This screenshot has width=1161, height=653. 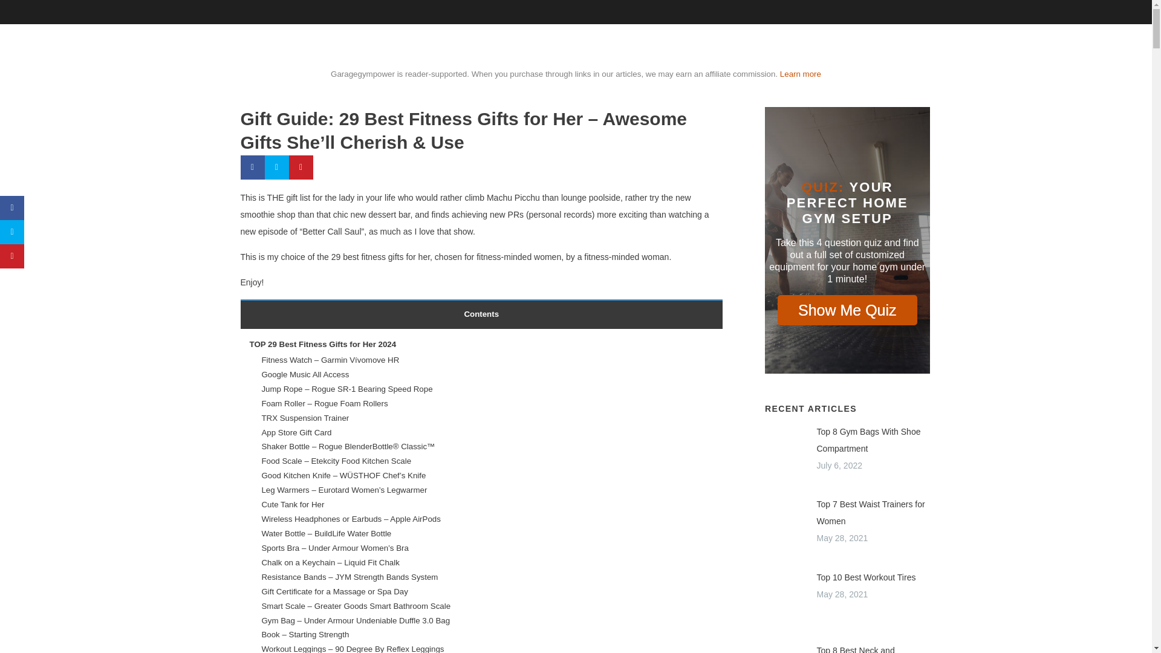 I want to click on App Store Gift Card, so click(x=296, y=432).